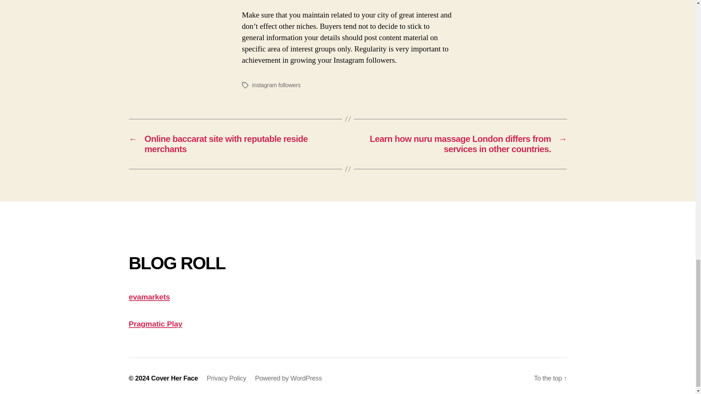 The width and height of the screenshot is (701, 394). Describe the element at coordinates (226, 378) in the screenshot. I see `Privacy Policy` at that location.